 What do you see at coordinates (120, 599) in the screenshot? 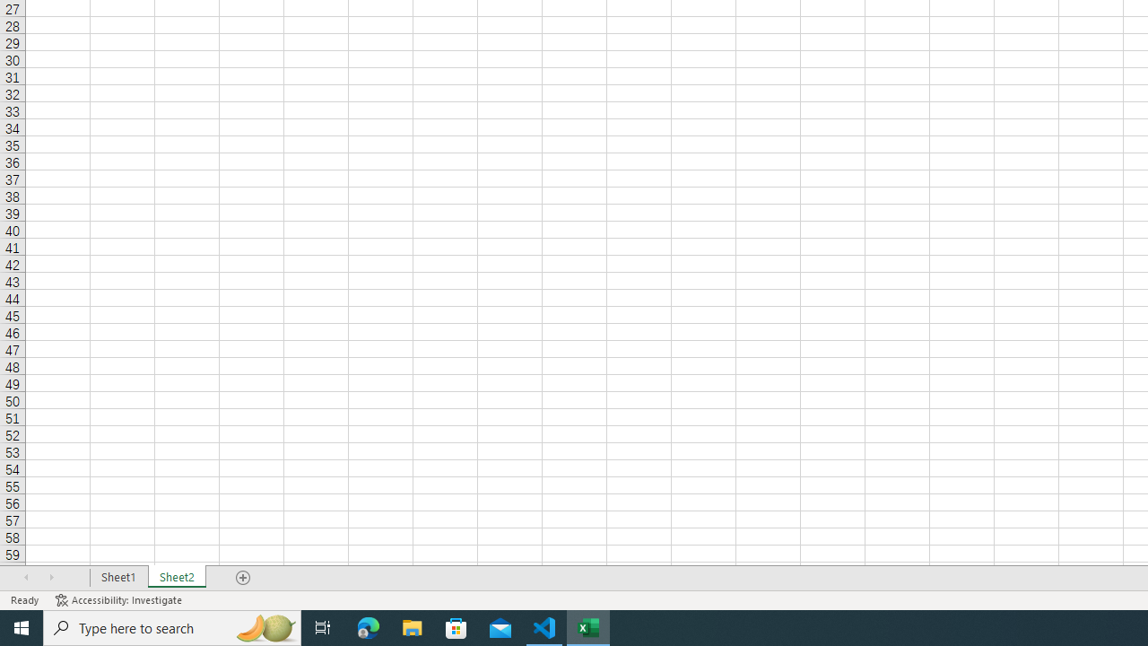
I see `Accessibility Checker Accessibility: Investigate` at bounding box center [120, 599].